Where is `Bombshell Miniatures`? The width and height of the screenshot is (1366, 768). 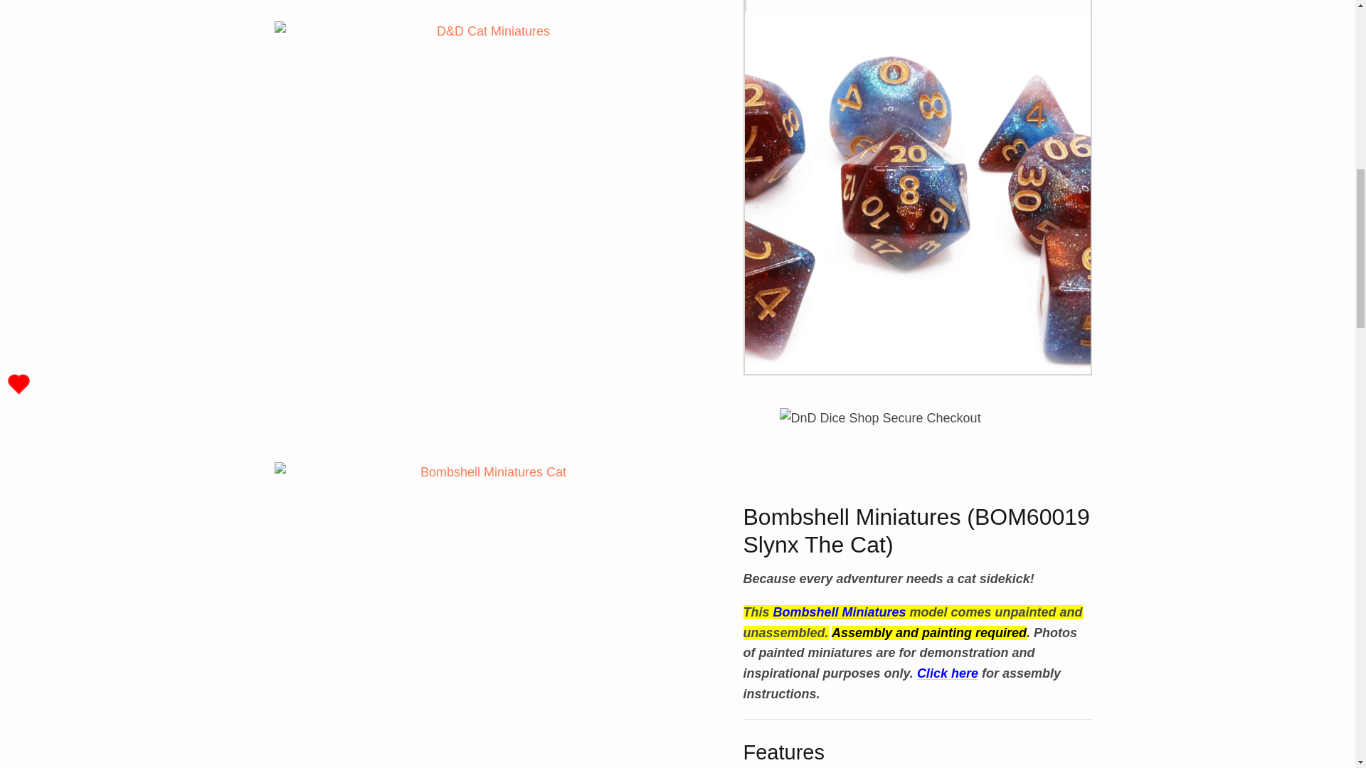
Bombshell Miniatures is located at coordinates (840, 597).